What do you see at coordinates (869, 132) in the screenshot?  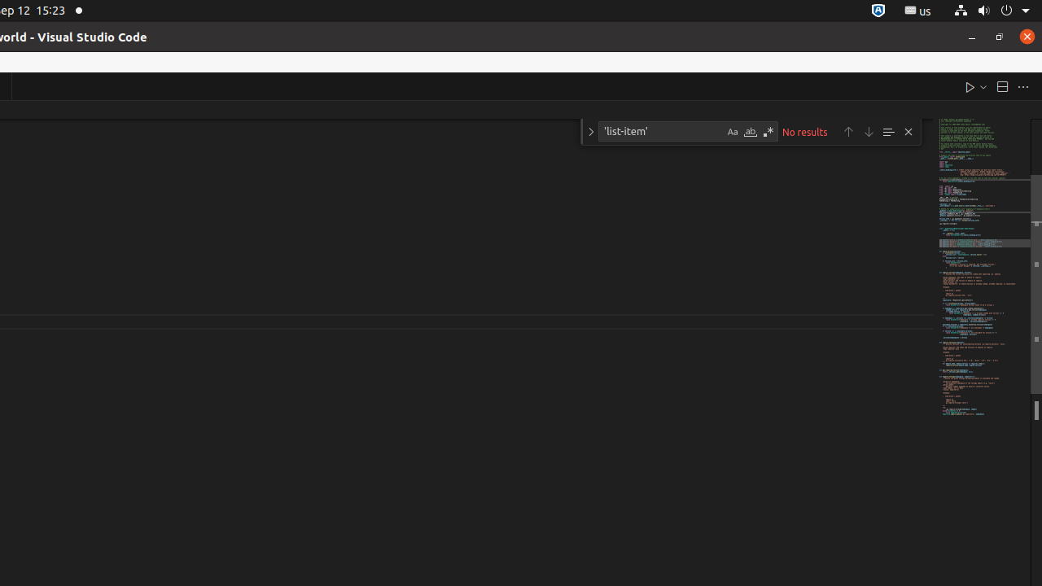 I see `Next Match (Enter)` at bounding box center [869, 132].